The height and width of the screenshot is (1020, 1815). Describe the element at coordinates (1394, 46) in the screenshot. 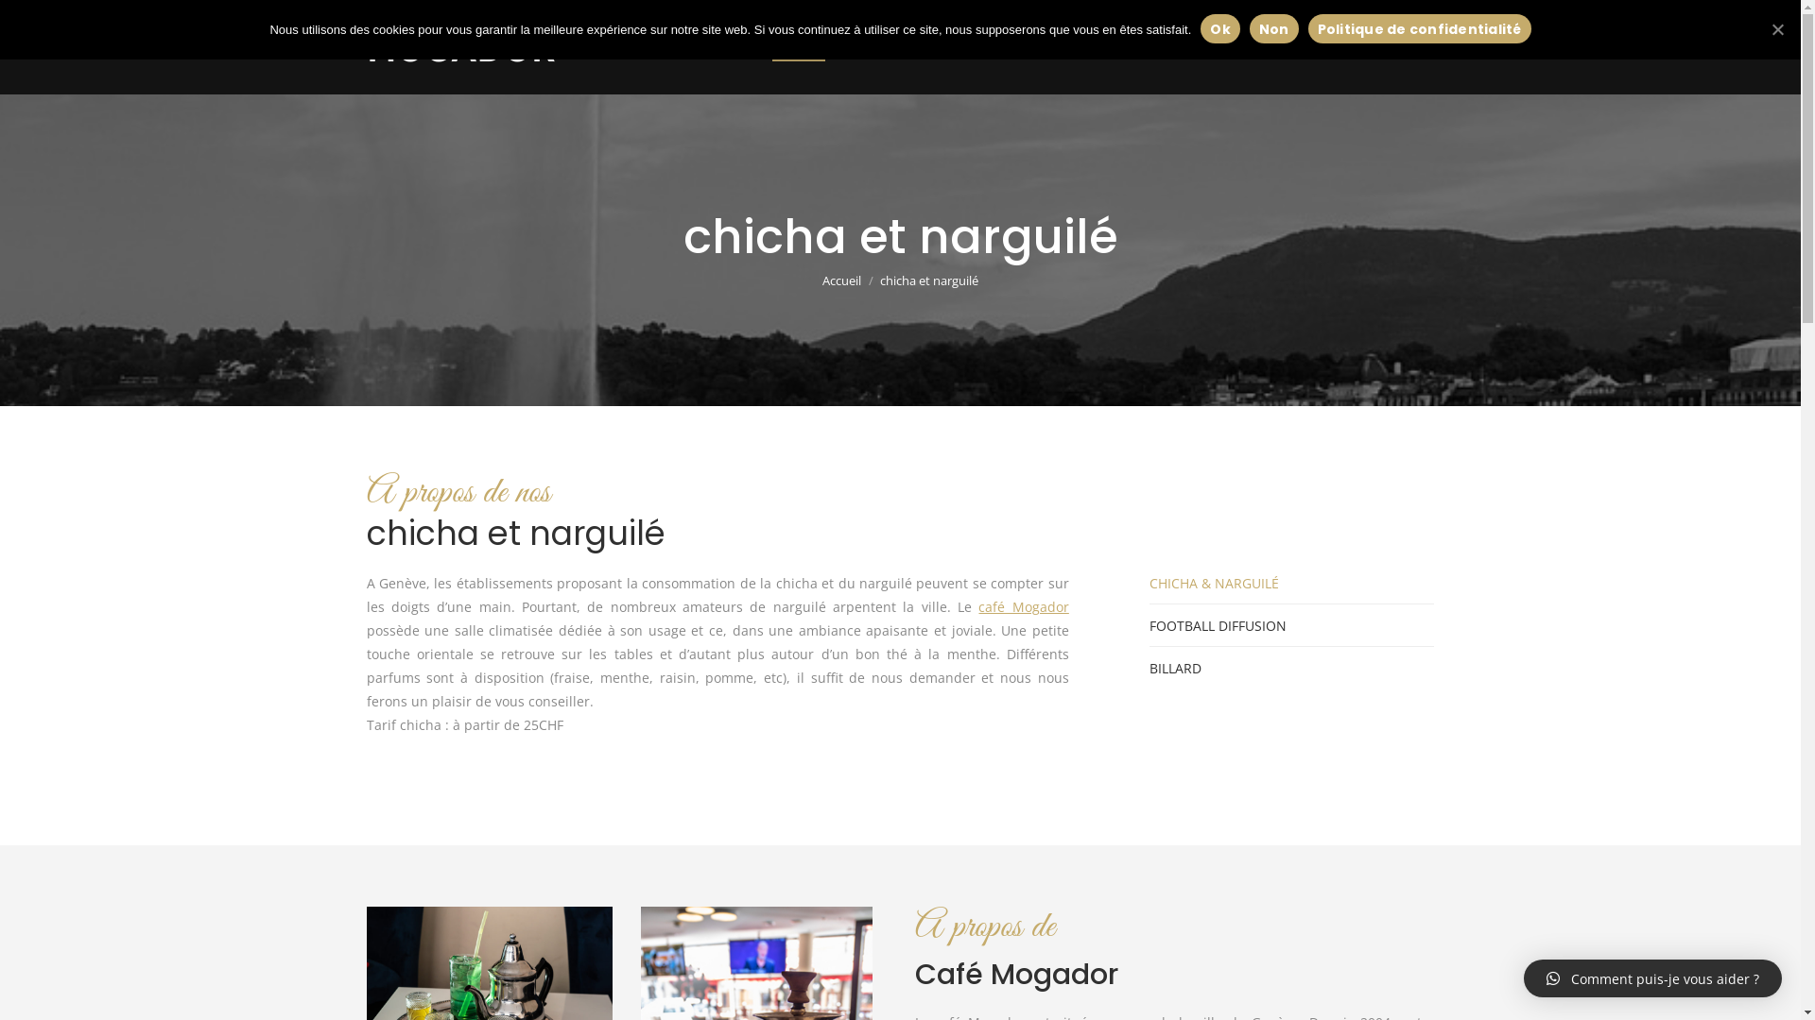

I see `Facebook` at that location.